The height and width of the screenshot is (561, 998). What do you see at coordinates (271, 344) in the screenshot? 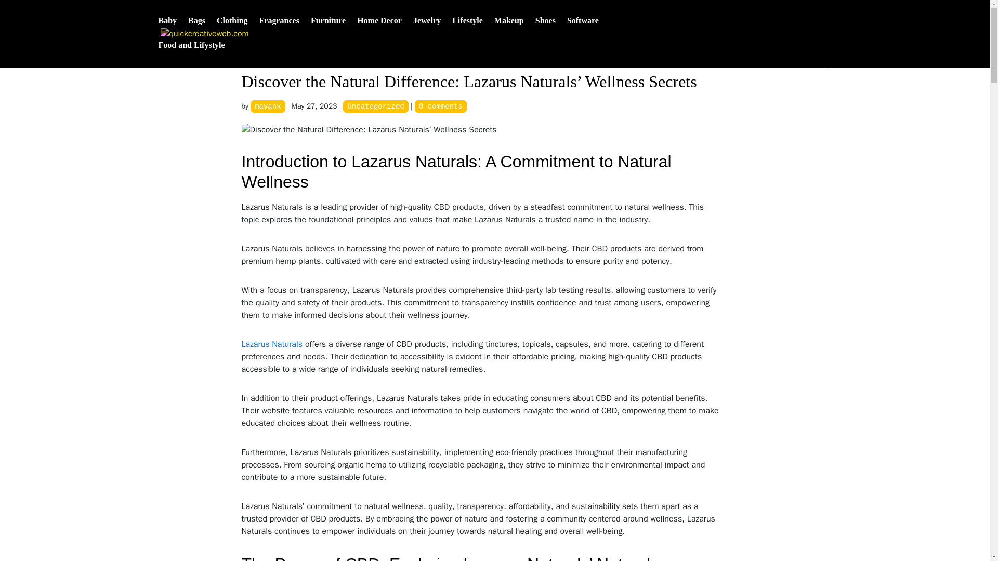
I see `Lazarus Naturals` at bounding box center [271, 344].